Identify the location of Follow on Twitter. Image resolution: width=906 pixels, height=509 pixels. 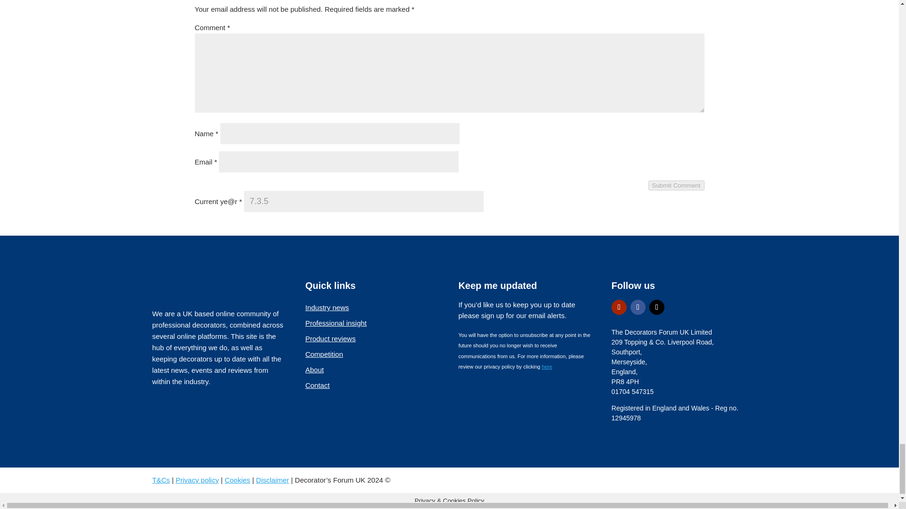
(657, 307).